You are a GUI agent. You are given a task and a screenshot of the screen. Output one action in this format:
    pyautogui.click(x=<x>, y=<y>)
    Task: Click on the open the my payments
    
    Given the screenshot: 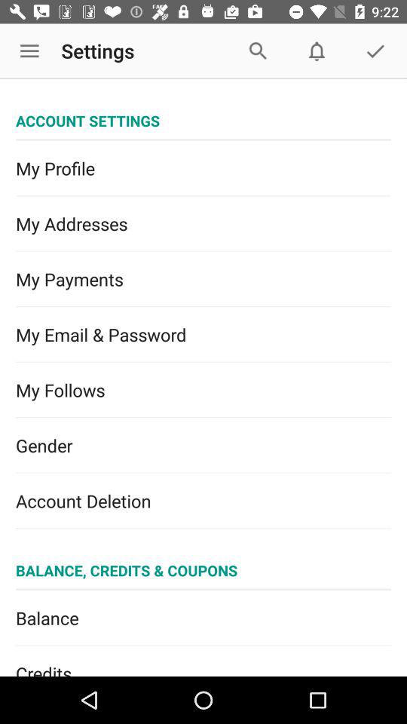 What is the action you would take?
    pyautogui.click(x=203, y=279)
    